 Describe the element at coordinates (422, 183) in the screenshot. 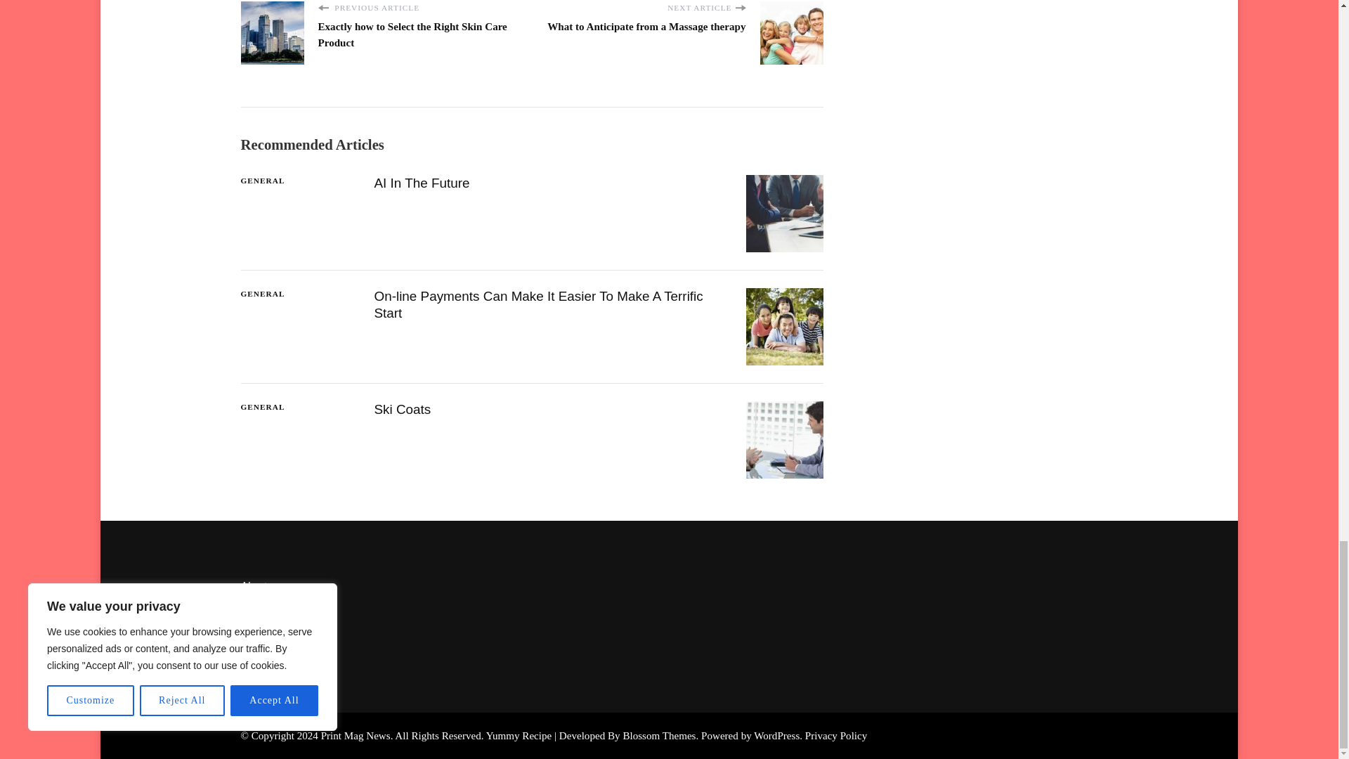

I see `AI In The Future` at that location.